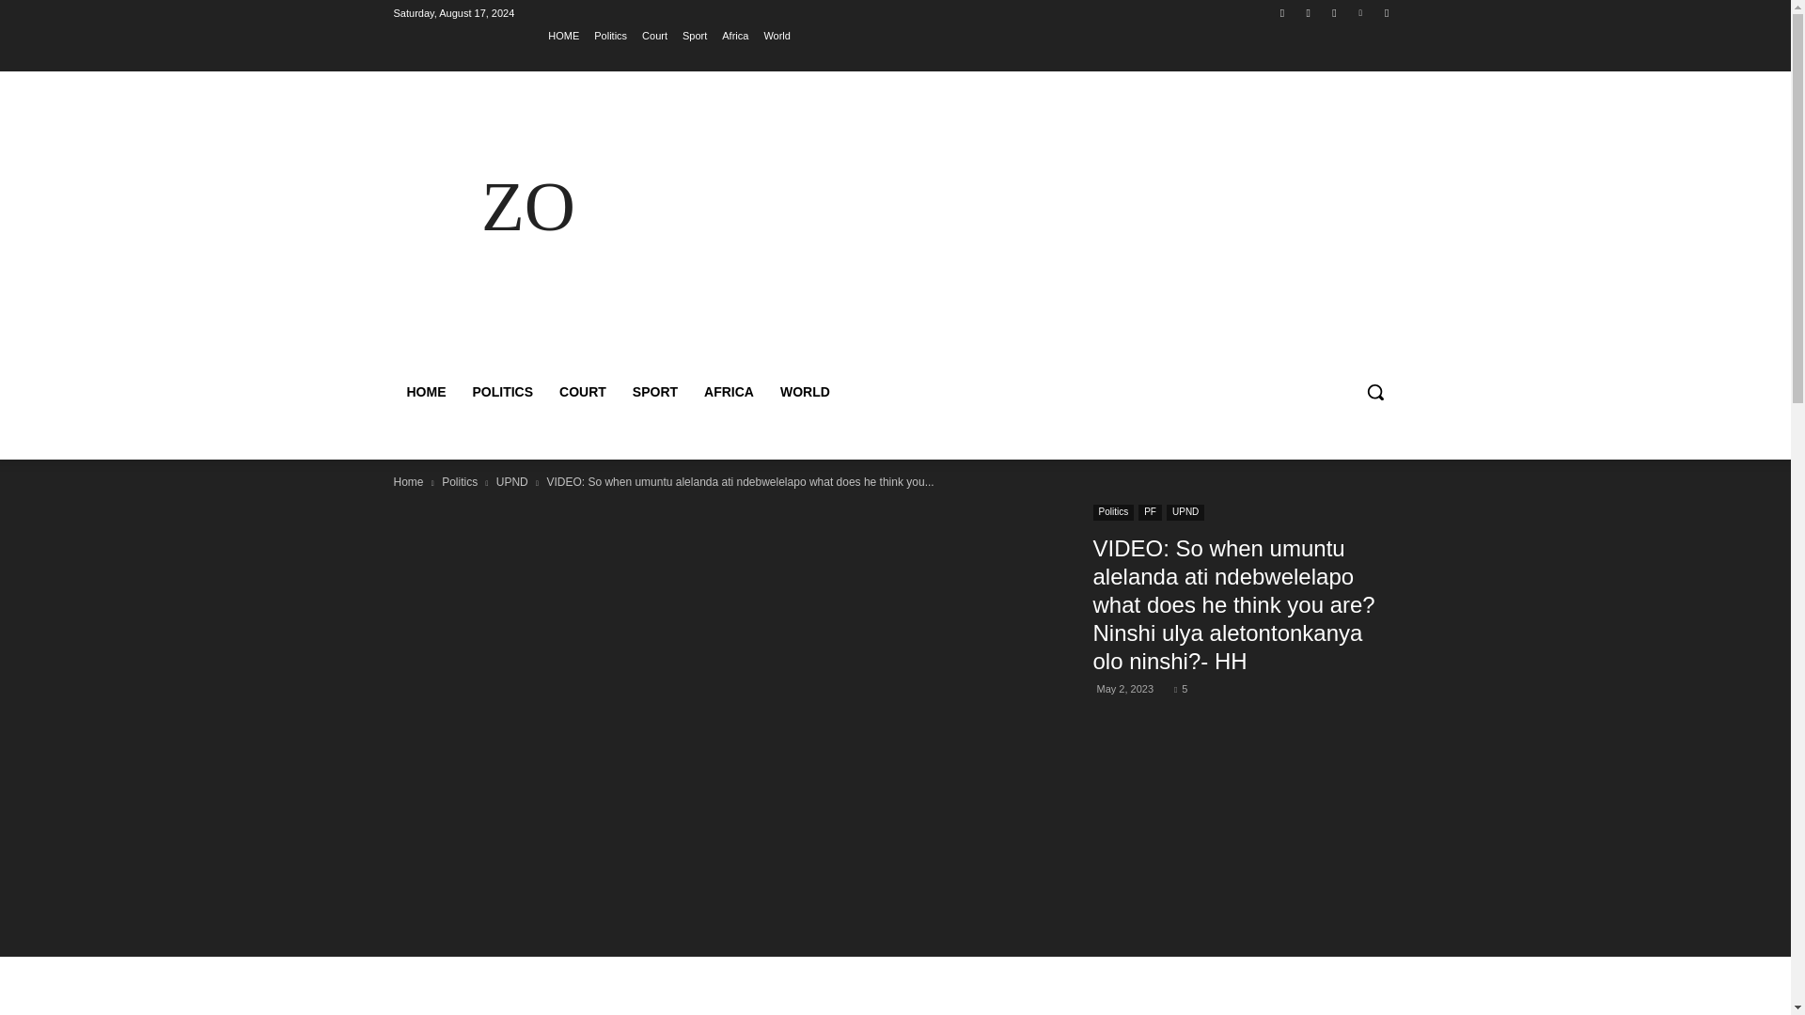  I want to click on ZO, so click(527, 207).